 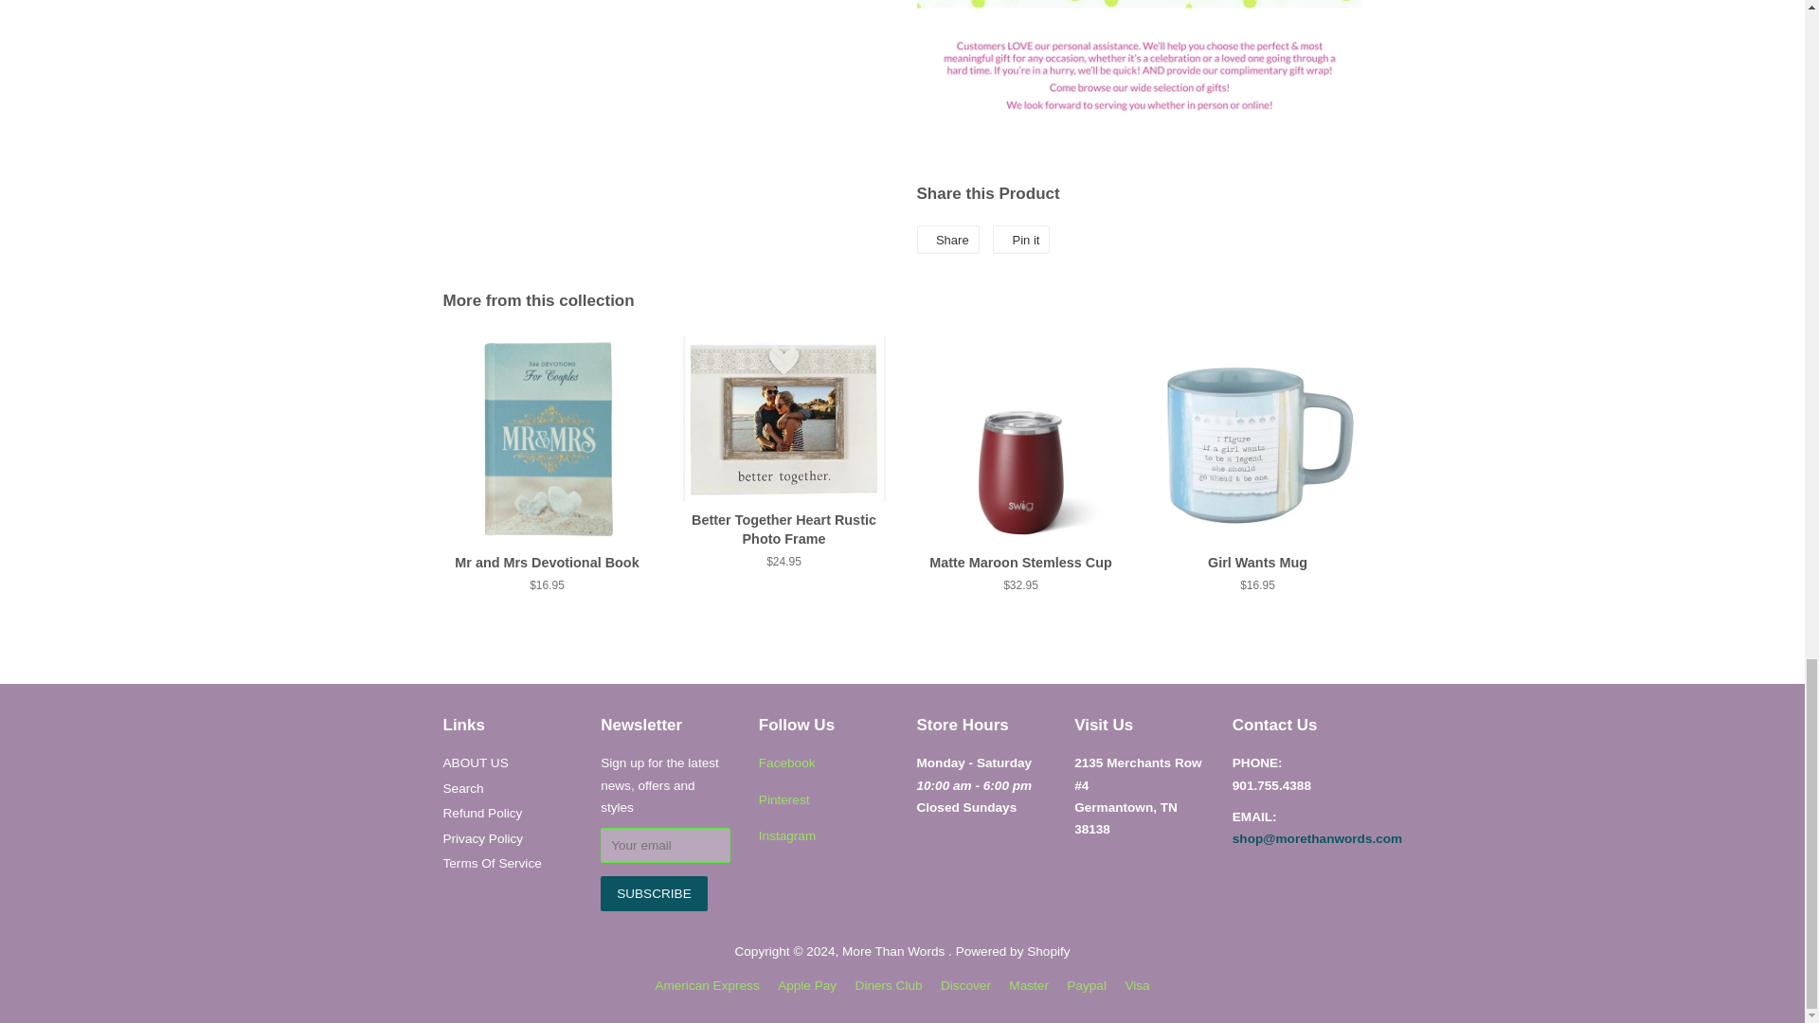 I want to click on More Than Words  on Instagram, so click(x=786, y=835).